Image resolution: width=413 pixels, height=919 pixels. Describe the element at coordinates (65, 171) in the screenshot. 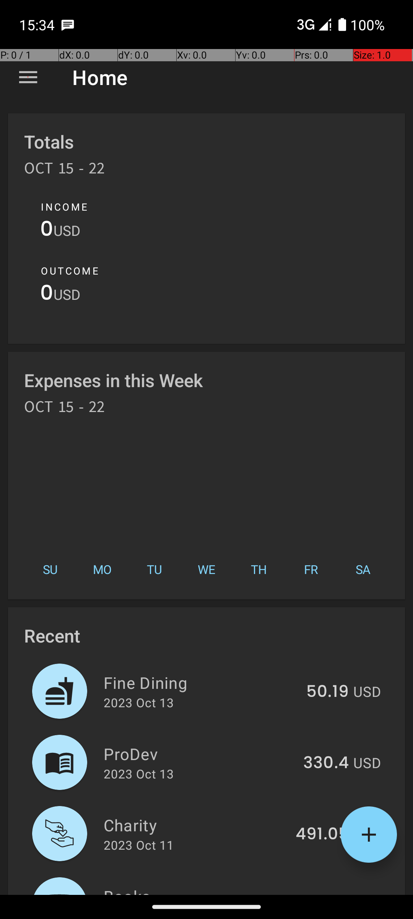

I see `OCT 15 - 22` at that location.